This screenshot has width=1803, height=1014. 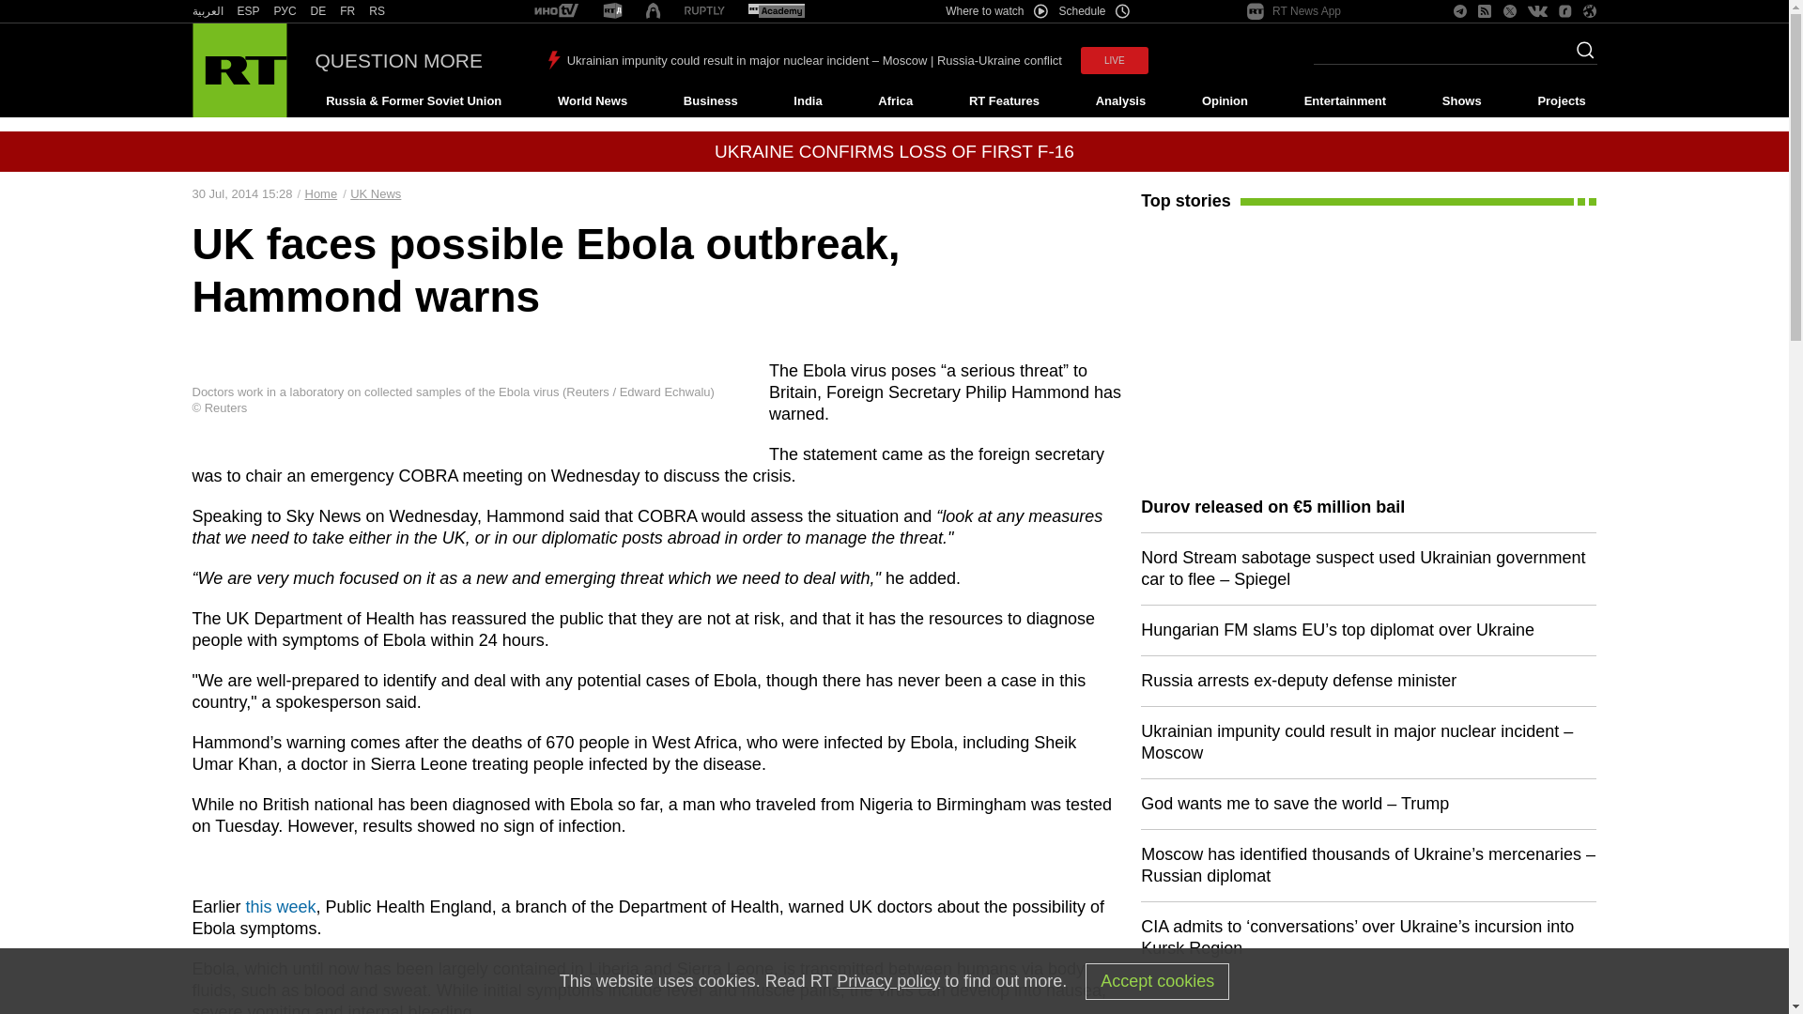 What do you see at coordinates (1004, 101) in the screenshot?
I see `RT Features` at bounding box center [1004, 101].